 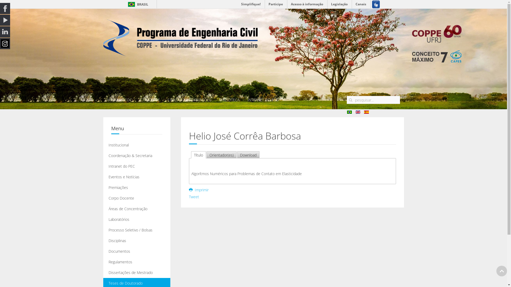 What do you see at coordinates (137, 230) in the screenshot?
I see `Processo Seletivo / Bolsas` at bounding box center [137, 230].